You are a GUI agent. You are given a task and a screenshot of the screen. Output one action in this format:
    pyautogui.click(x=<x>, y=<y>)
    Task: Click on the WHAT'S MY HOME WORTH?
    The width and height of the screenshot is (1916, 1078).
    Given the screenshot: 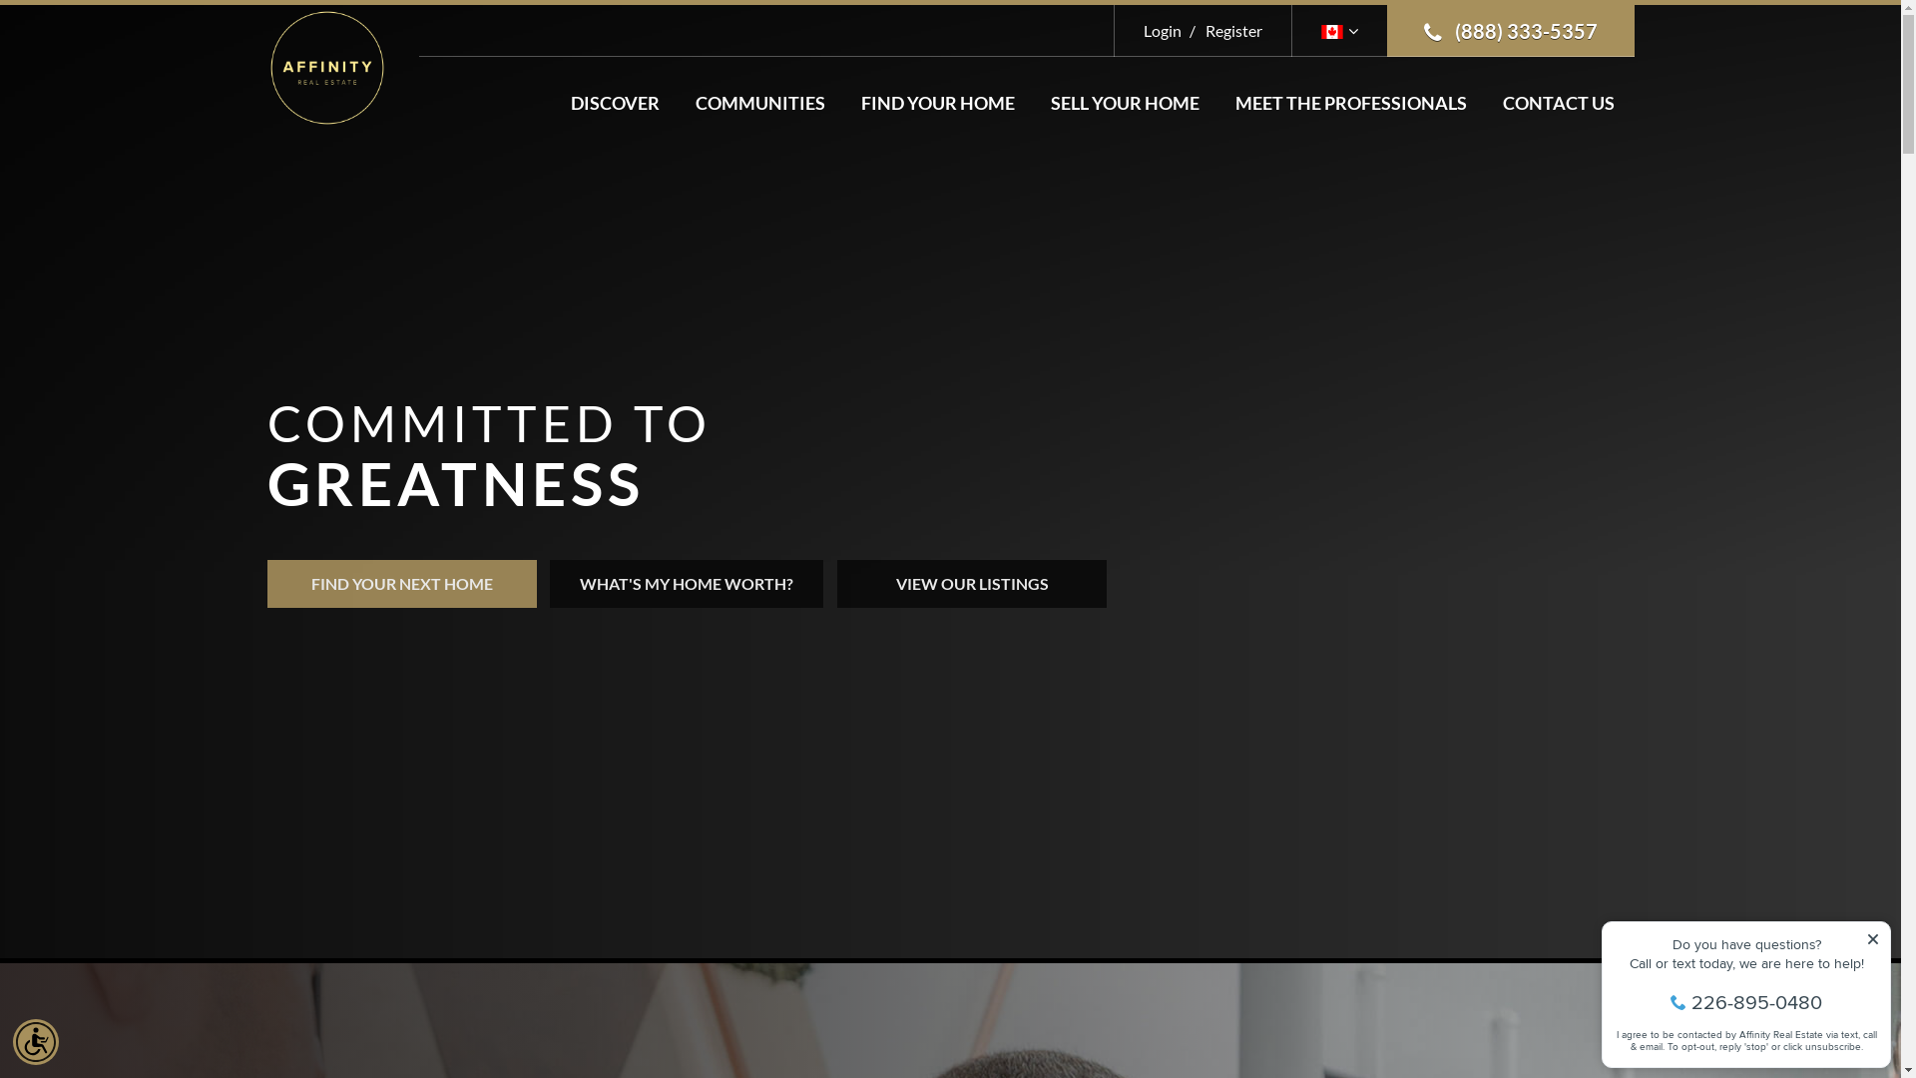 What is the action you would take?
    pyautogui.click(x=687, y=584)
    